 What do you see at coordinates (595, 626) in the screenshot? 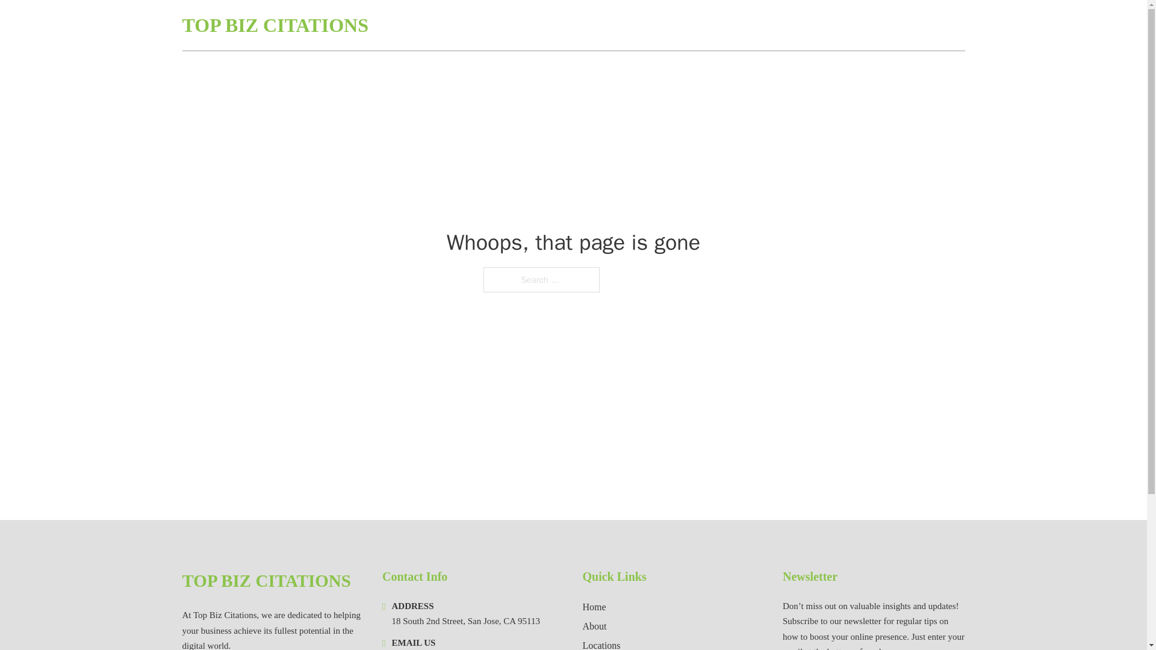
I see `About` at bounding box center [595, 626].